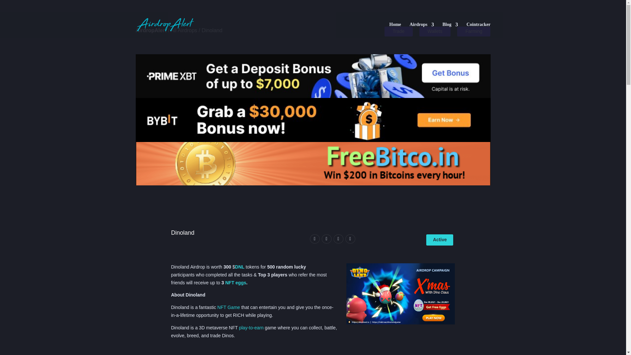 Image resolution: width=631 pixels, height=355 pixels. I want to click on Cointracker, so click(478, 30).